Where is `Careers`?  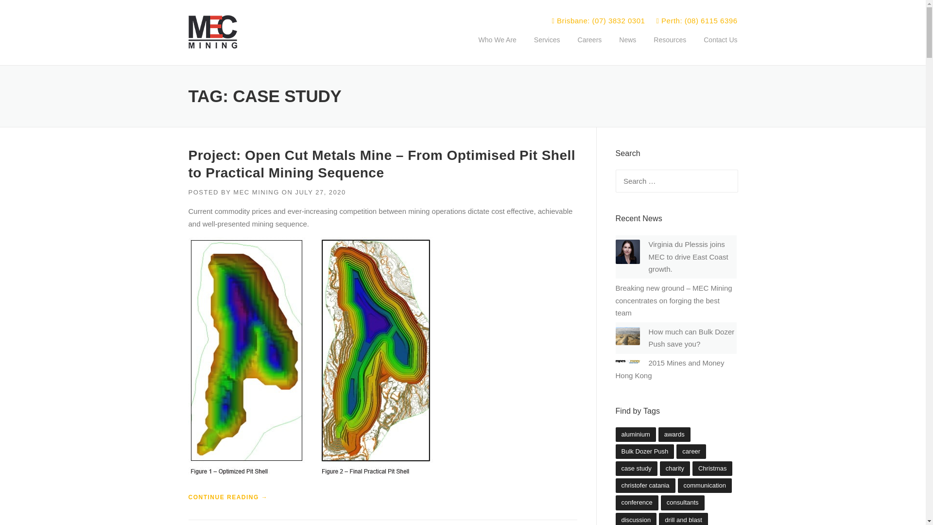 Careers is located at coordinates (590, 47).